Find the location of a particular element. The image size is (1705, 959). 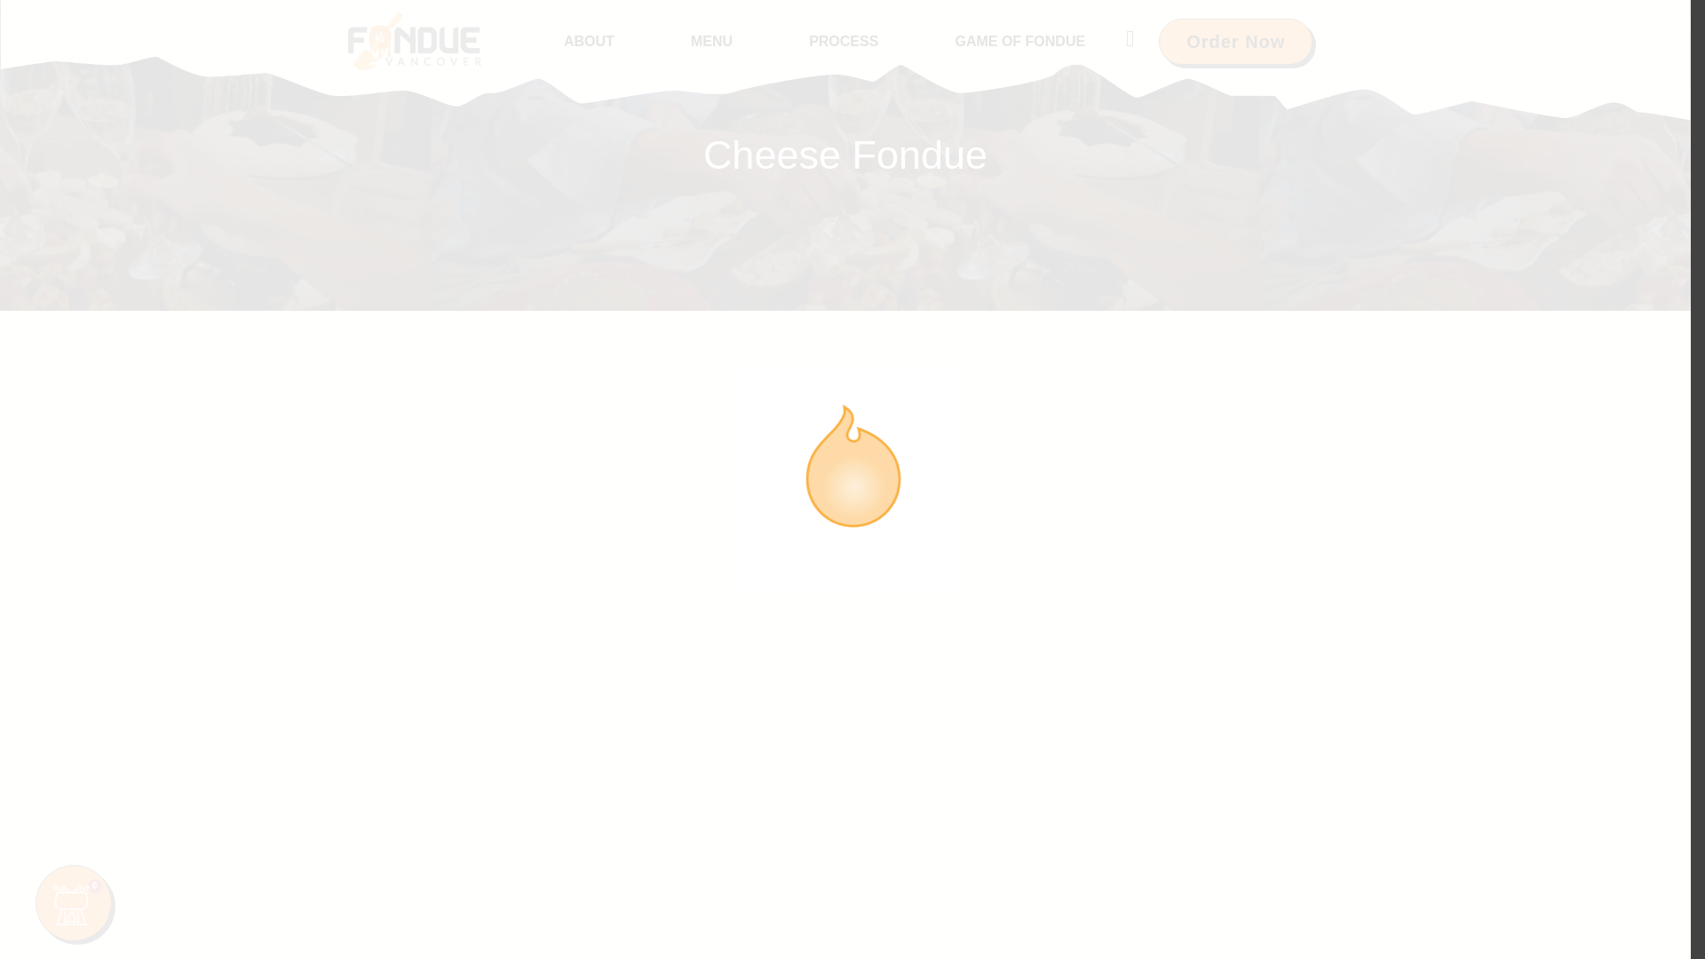

PROCESS is located at coordinates (843, 41).